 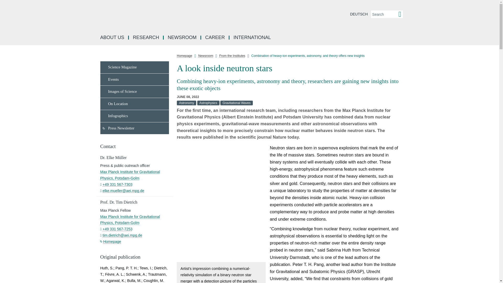 I want to click on Xing, so click(x=407, y=111).